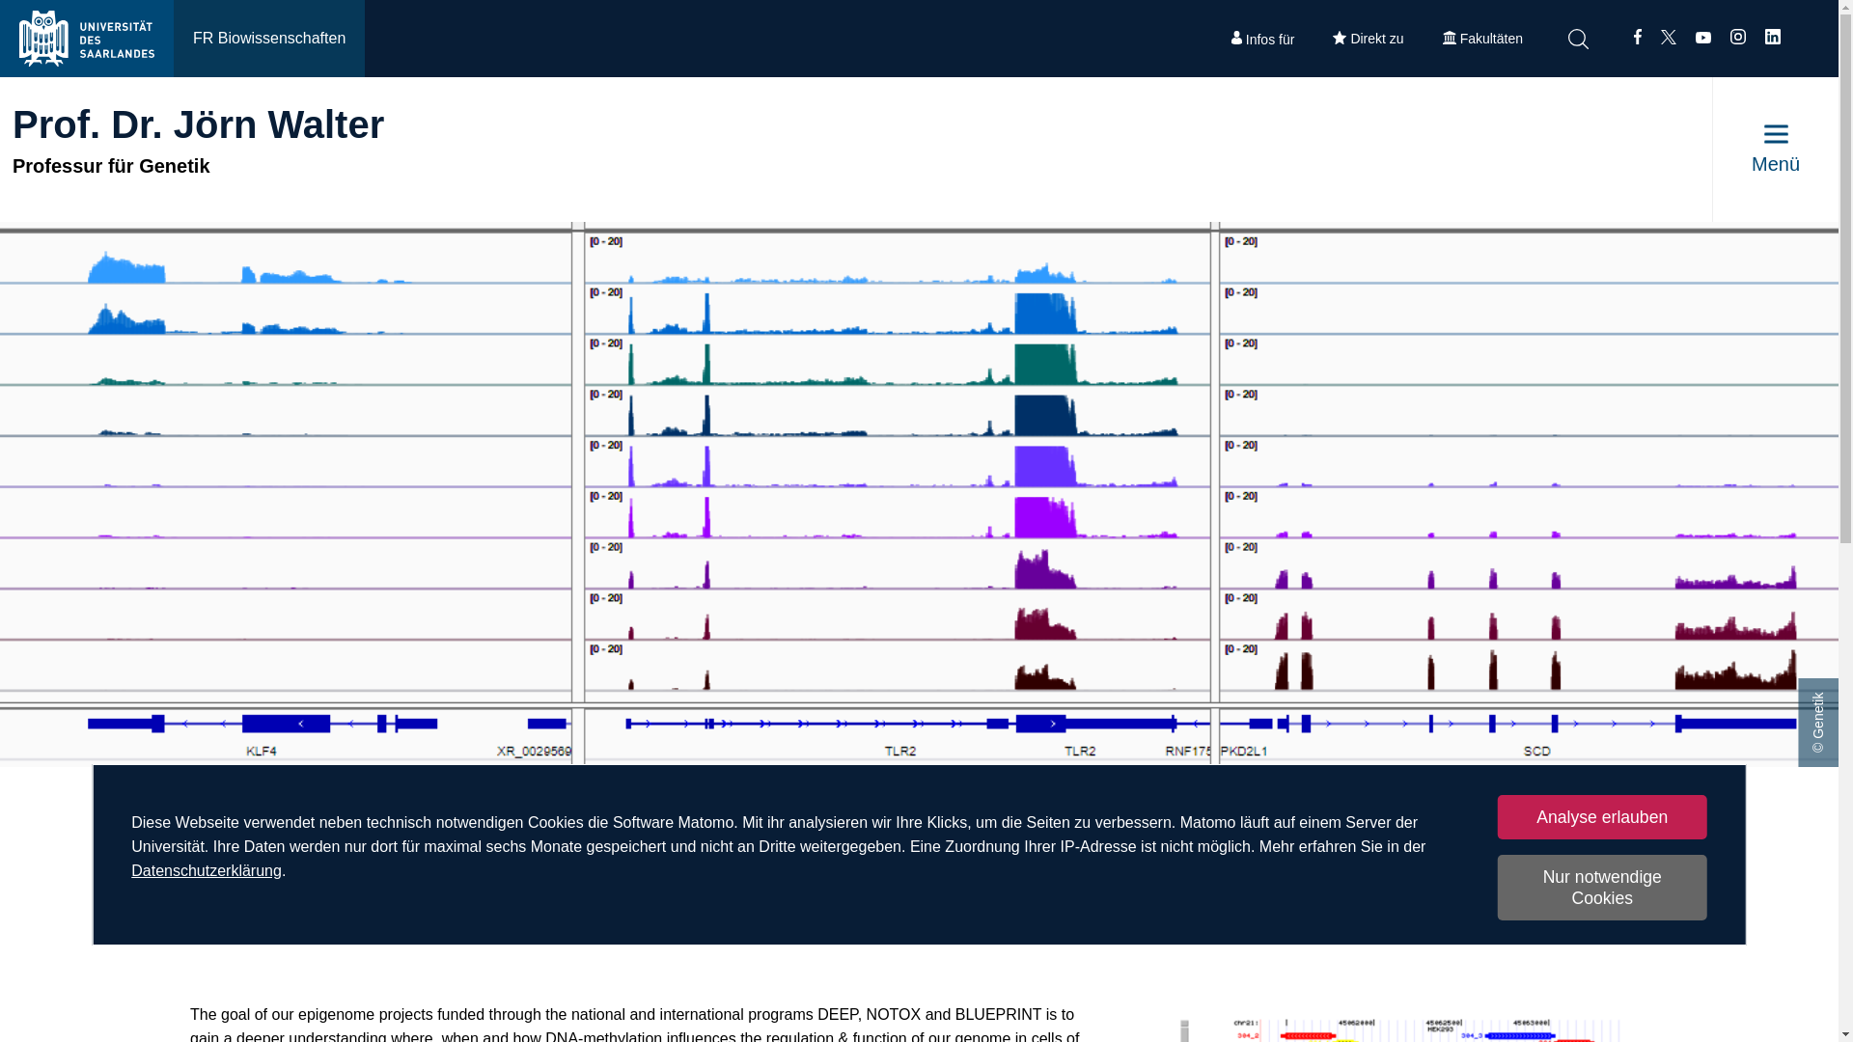  Describe the element at coordinates (1737, 39) in the screenshot. I see `Instagram` at that location.